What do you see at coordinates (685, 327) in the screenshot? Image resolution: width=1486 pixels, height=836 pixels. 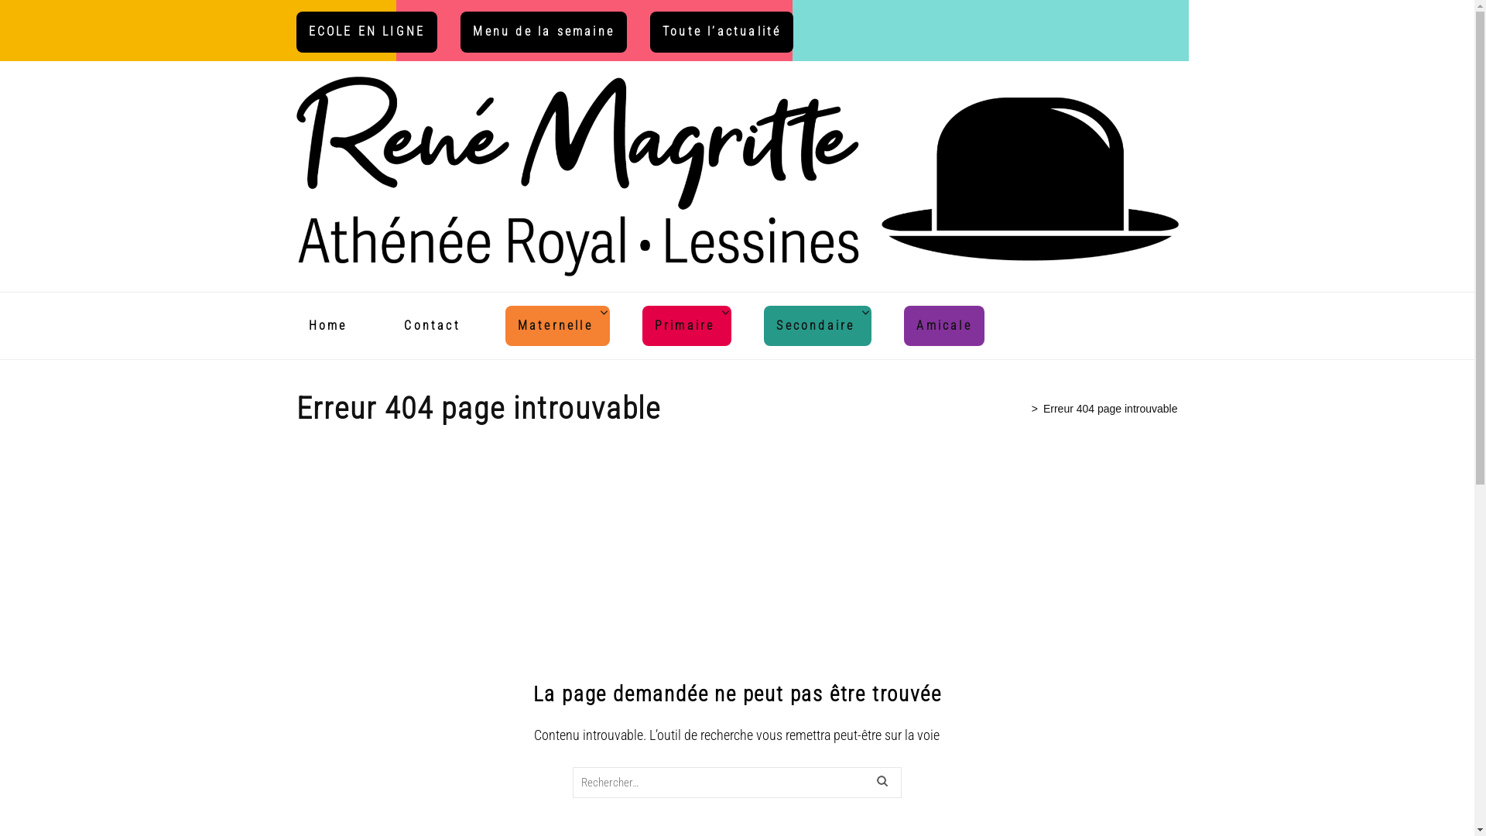 I see `Primaire` at bounding box center [685, 327].